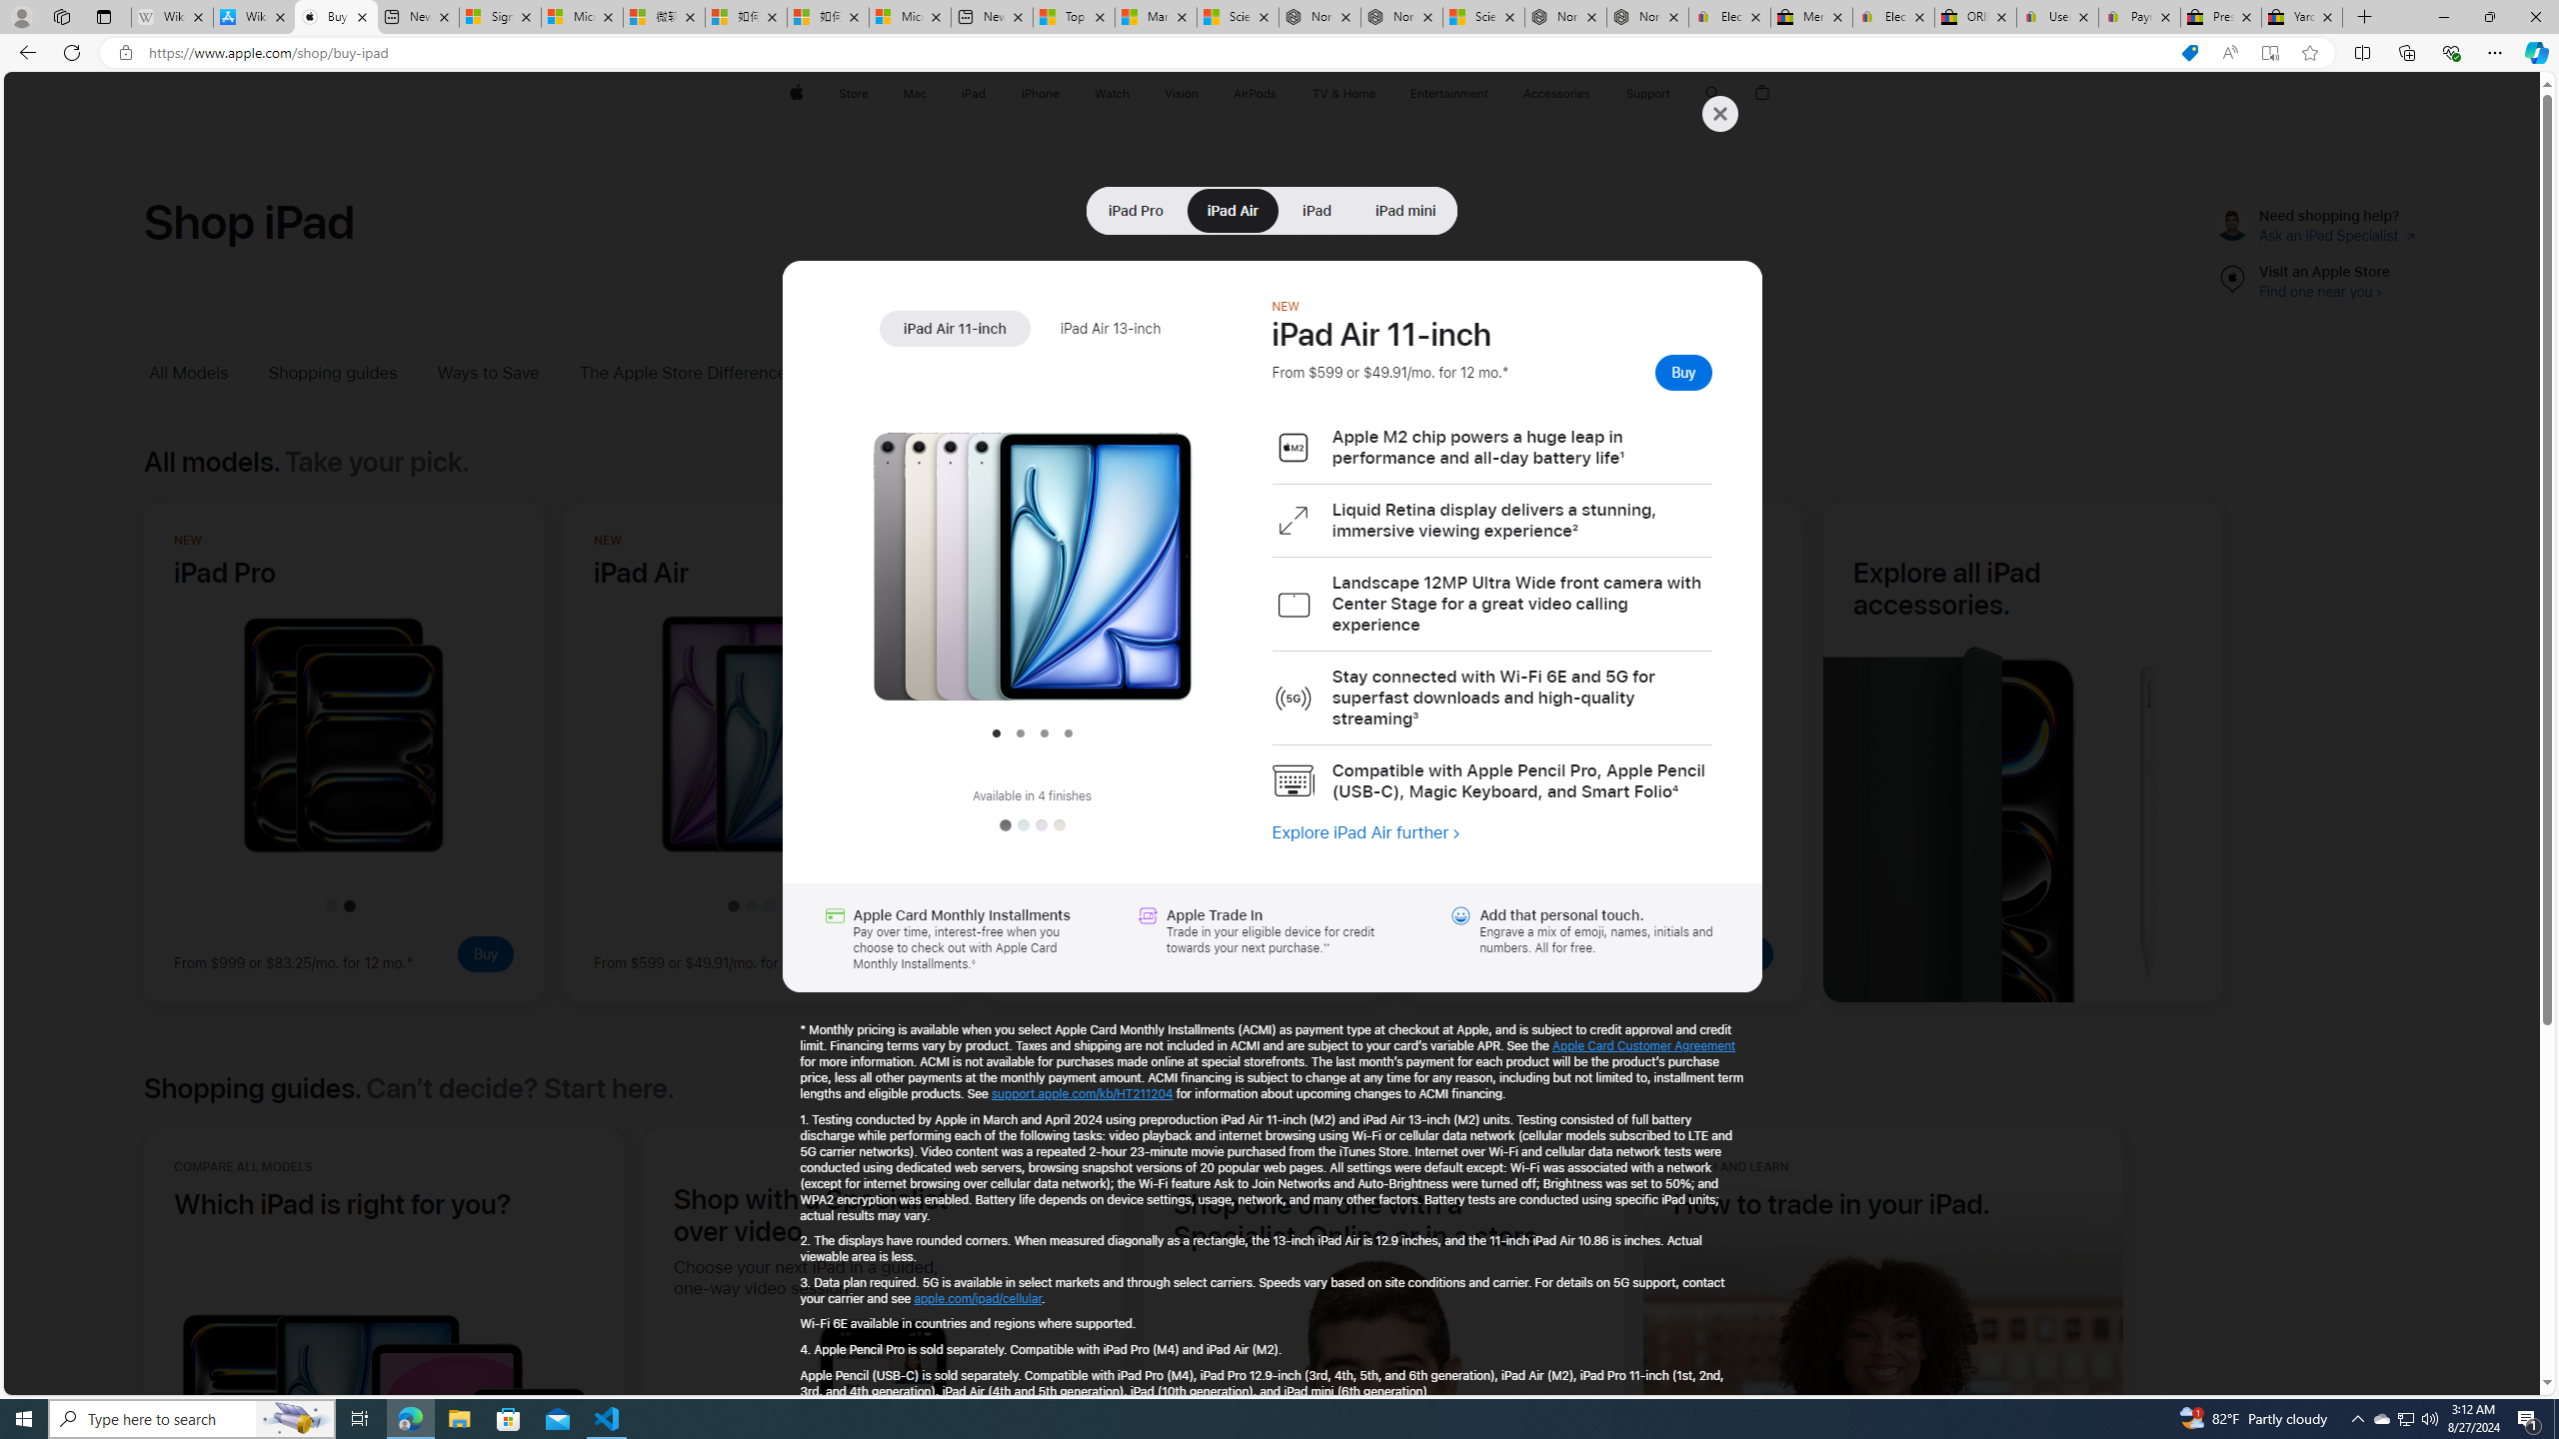 The width and height of the screenshot is (2559, 1439). I want to click on Nordace - FAQ, so click(1647, 17).